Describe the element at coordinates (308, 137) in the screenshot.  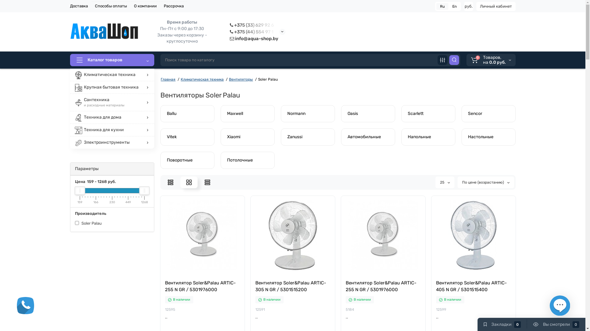
I see `Zanussi` at that location.